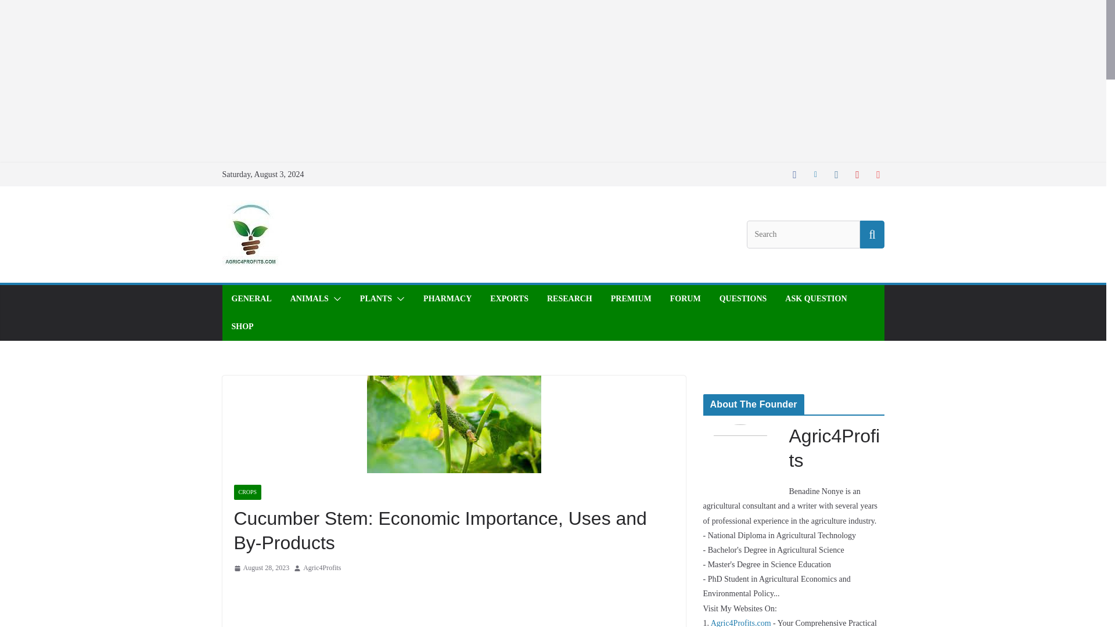  Describe the element at coordinates (631, 299) in the screenshot. I see `PREMIUM` at that location.